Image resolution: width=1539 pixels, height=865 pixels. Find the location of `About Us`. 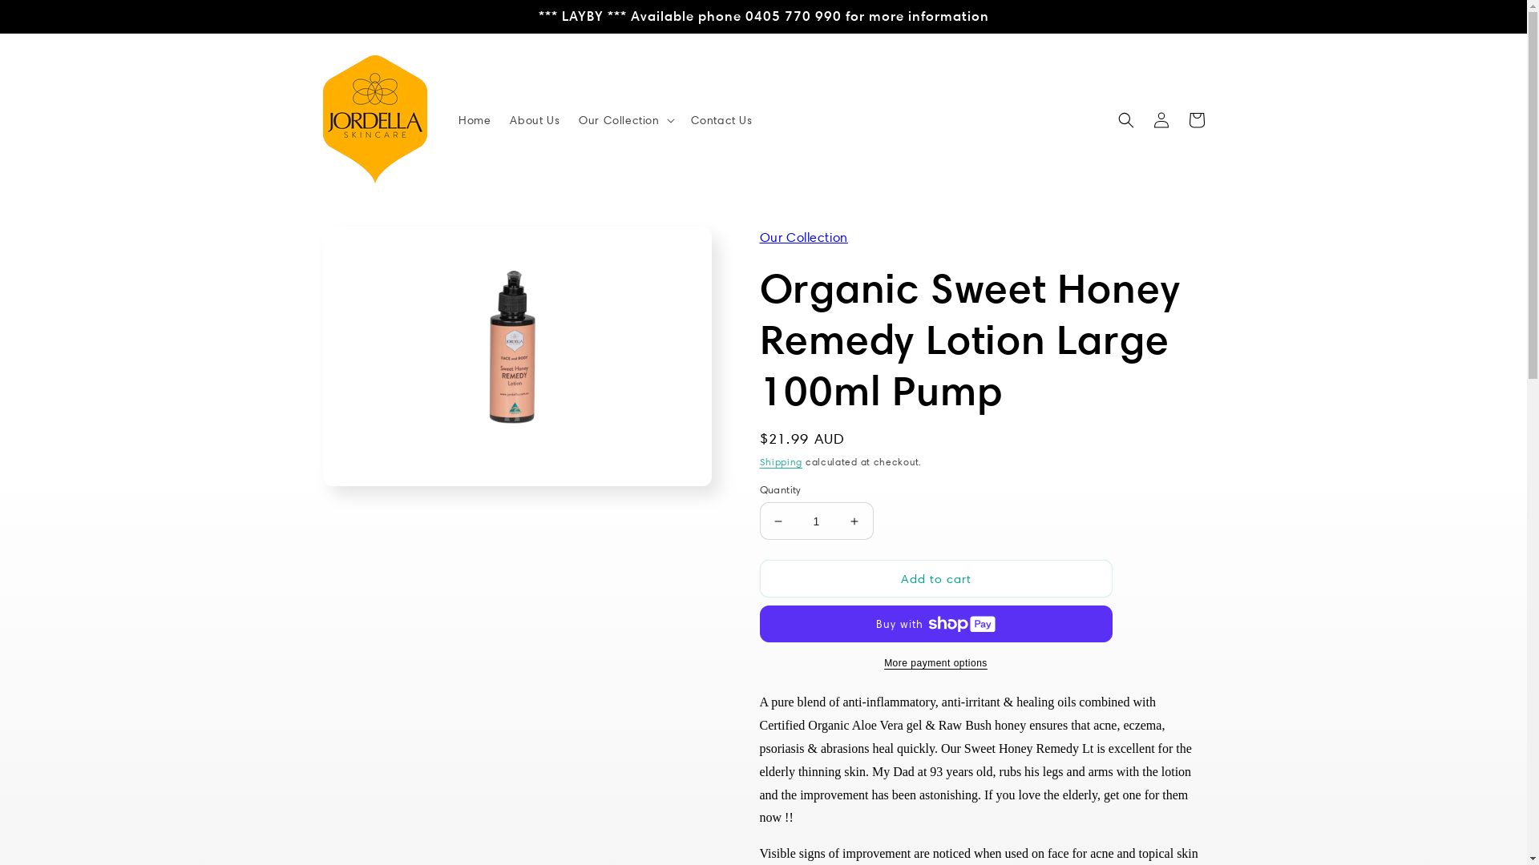

About Us is located at coordinates (535, 120).